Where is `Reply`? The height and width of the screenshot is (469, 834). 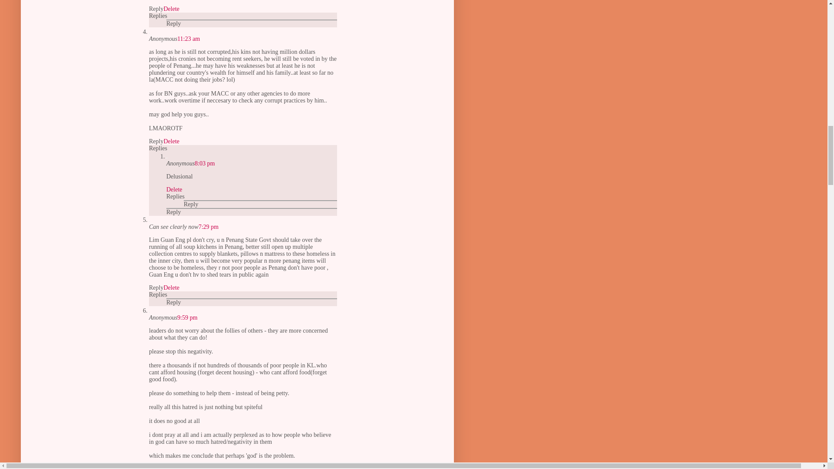
Reply is located at coordinates (156, 141).